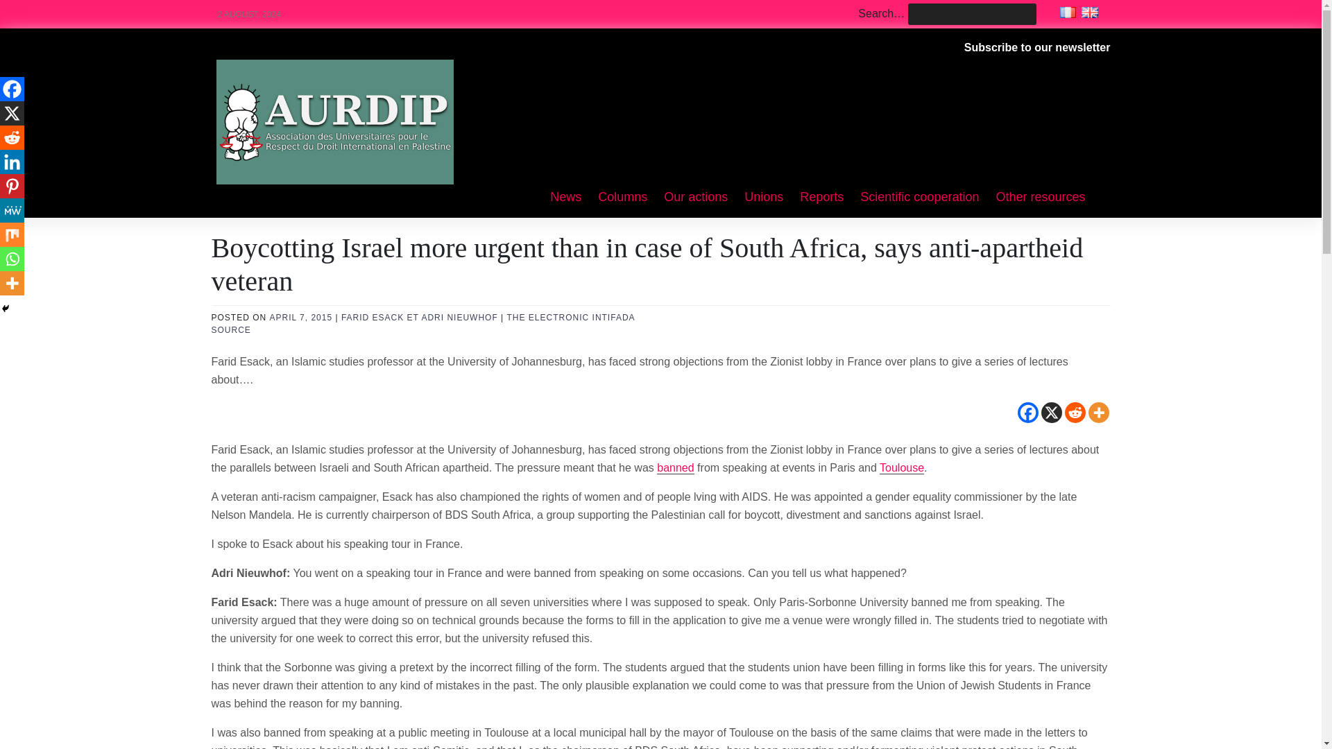 The width and height of the screenshot is (1332, 749). What do you see at coordinates (695, 198) in the screenshot?
I see `Our actions` at bounding box center [695, 198].